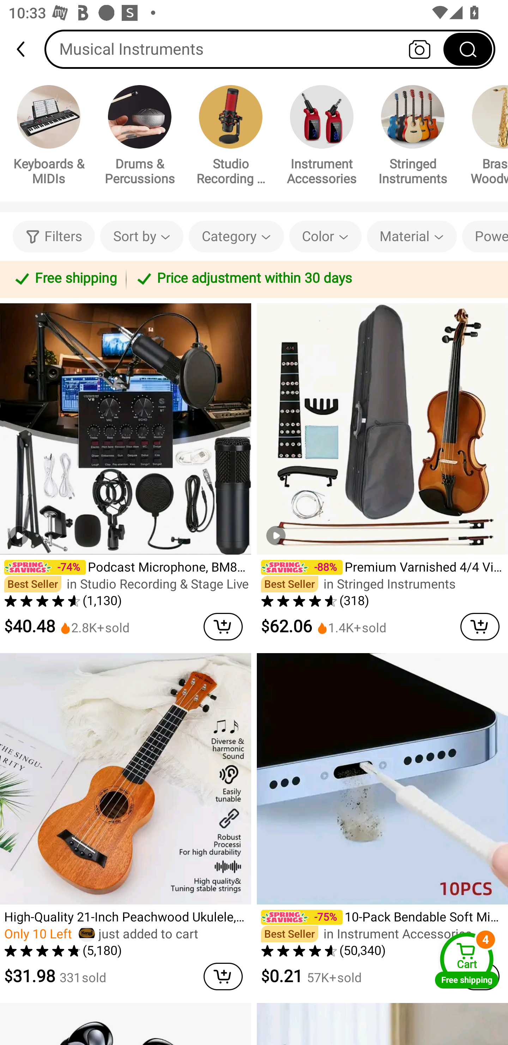  What do you see at coordinates (65, 279) in the screenshot?
I see `Free shipping` at bounding box center [65, 279].